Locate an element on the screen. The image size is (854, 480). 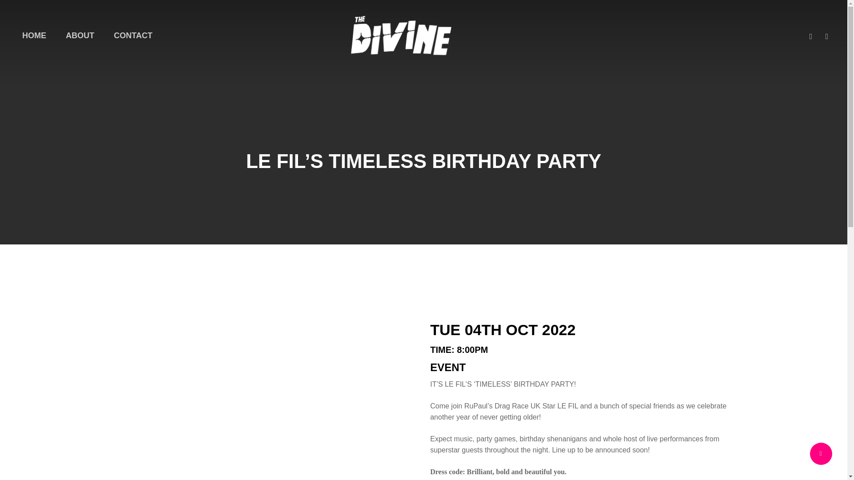
INSTAGRAM is located at coordinates (827, 35).